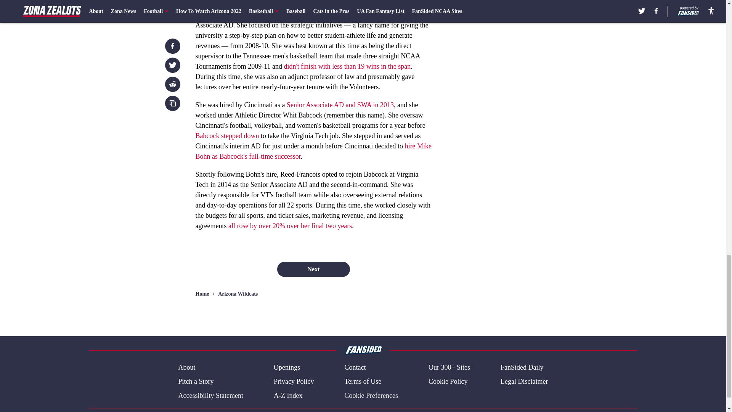 The width and height of the screenshot is (732, 412). Describe the element at coordinates (186, 368) in the screenshot. I see `About` at that location.